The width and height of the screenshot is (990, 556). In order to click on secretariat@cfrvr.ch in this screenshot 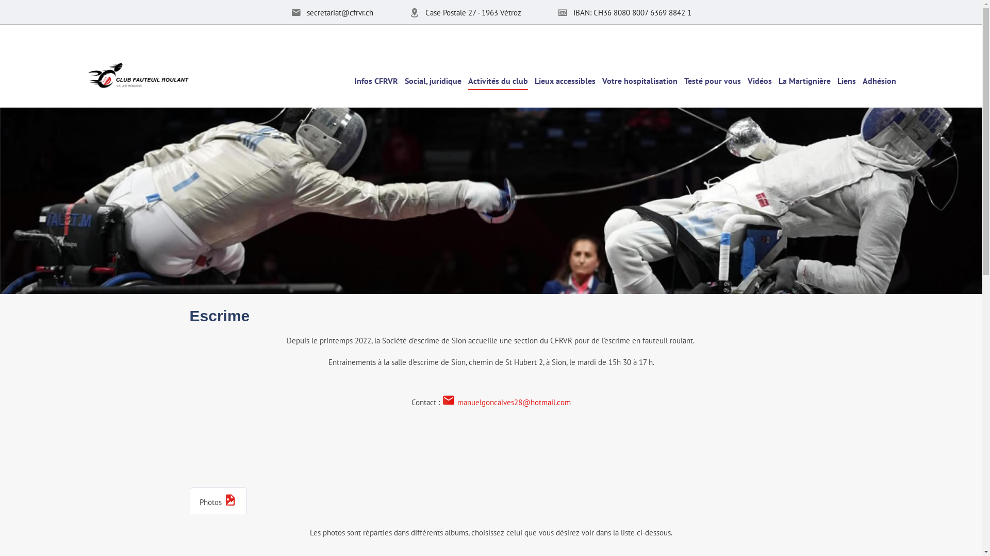, I will do `click(340, 12)`.